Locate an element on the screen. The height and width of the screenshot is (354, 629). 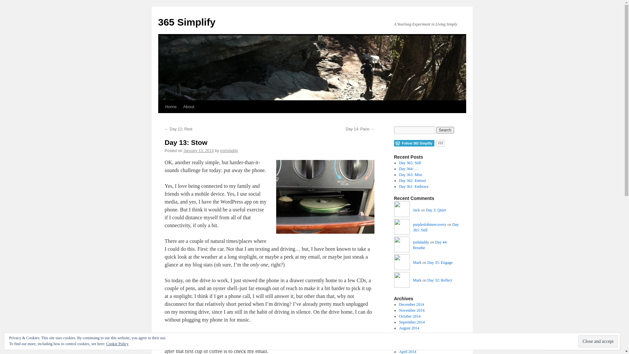
About is located at coordinates (189, 107).